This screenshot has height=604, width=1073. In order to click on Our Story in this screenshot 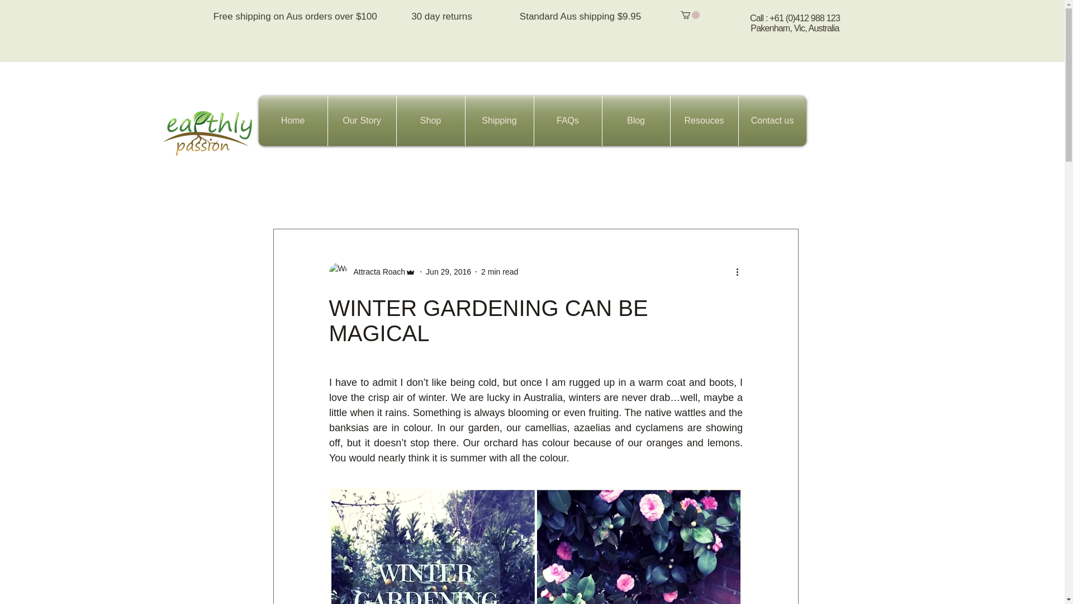, I will do `click(361, 121)`.